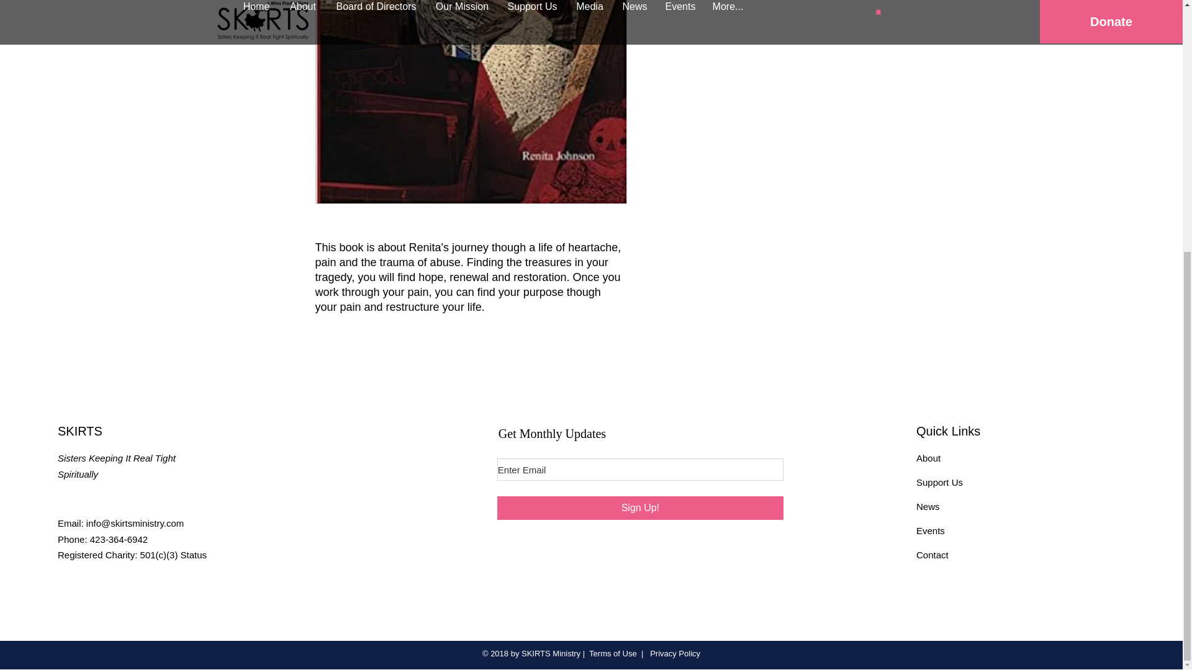 The width and height of the screenshot is (1192, 670). What do you see at coordinates (928, 506) in the screenshot?
I see `News` at bounding box center [928, 506].